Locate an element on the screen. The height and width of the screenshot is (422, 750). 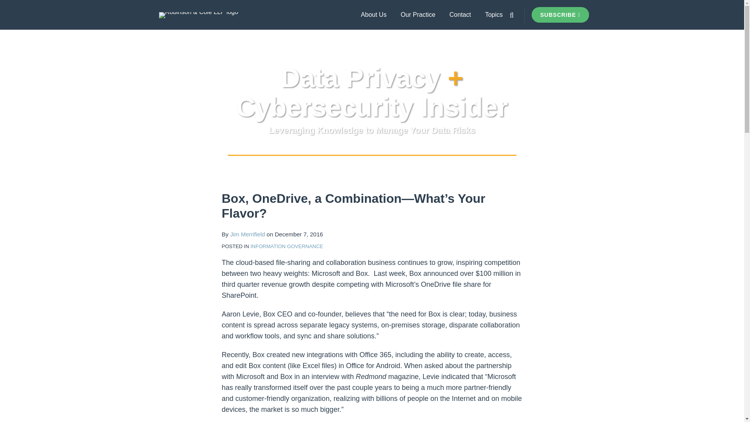
About Us is located at coordinates (373, 14).